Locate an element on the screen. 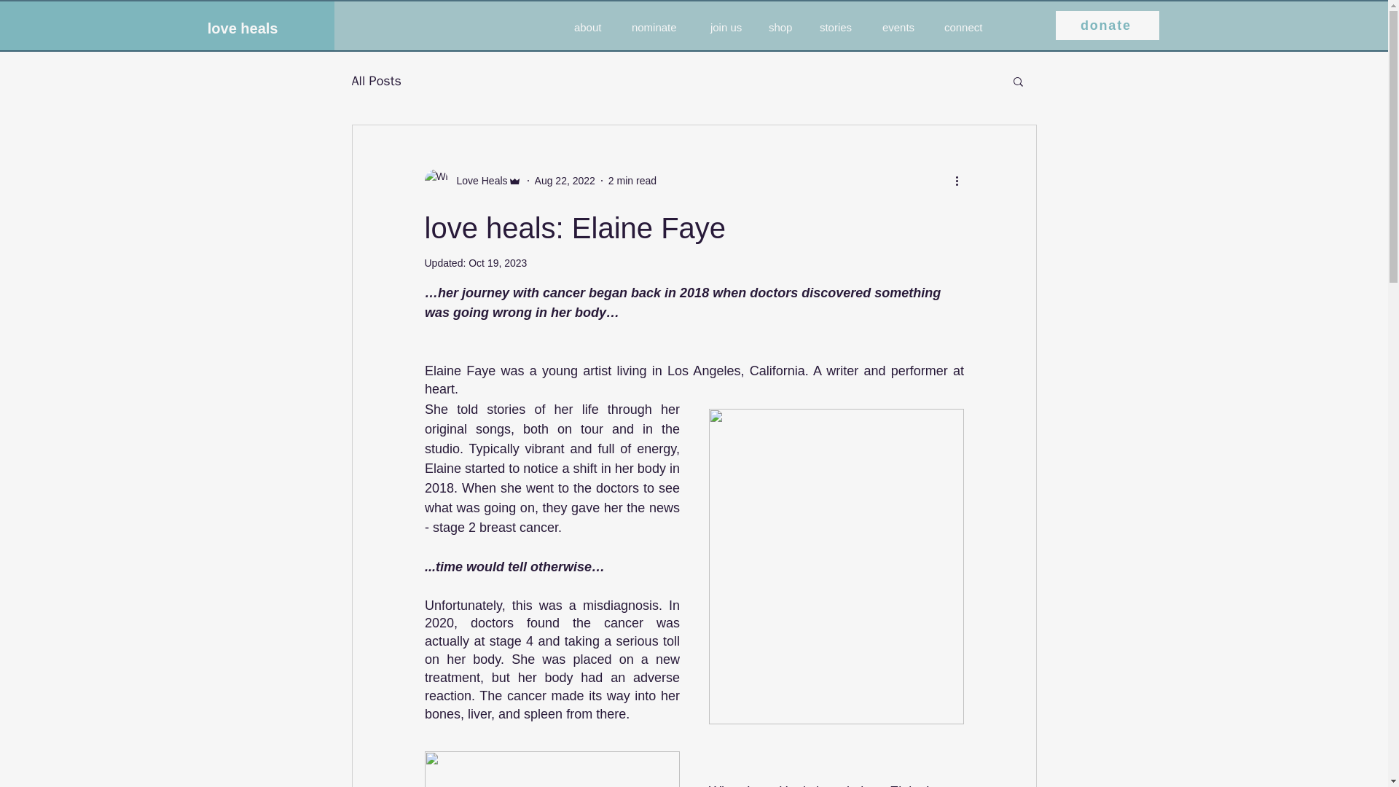  donate is located at coordinates (1108, 26).